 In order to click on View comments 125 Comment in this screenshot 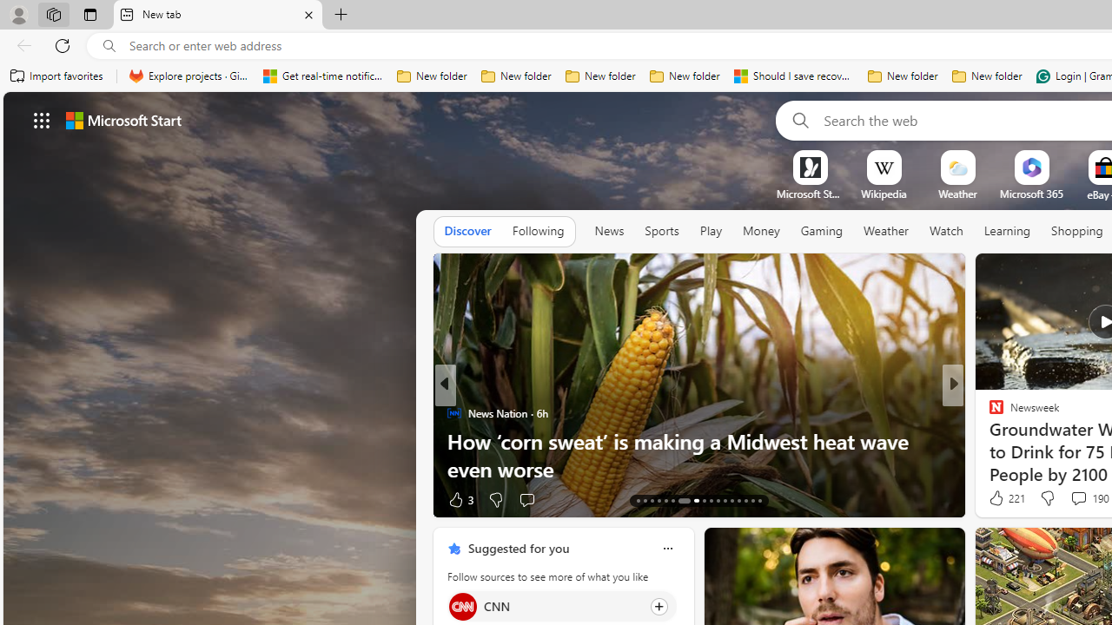, I will do `click(1084, 498)`.